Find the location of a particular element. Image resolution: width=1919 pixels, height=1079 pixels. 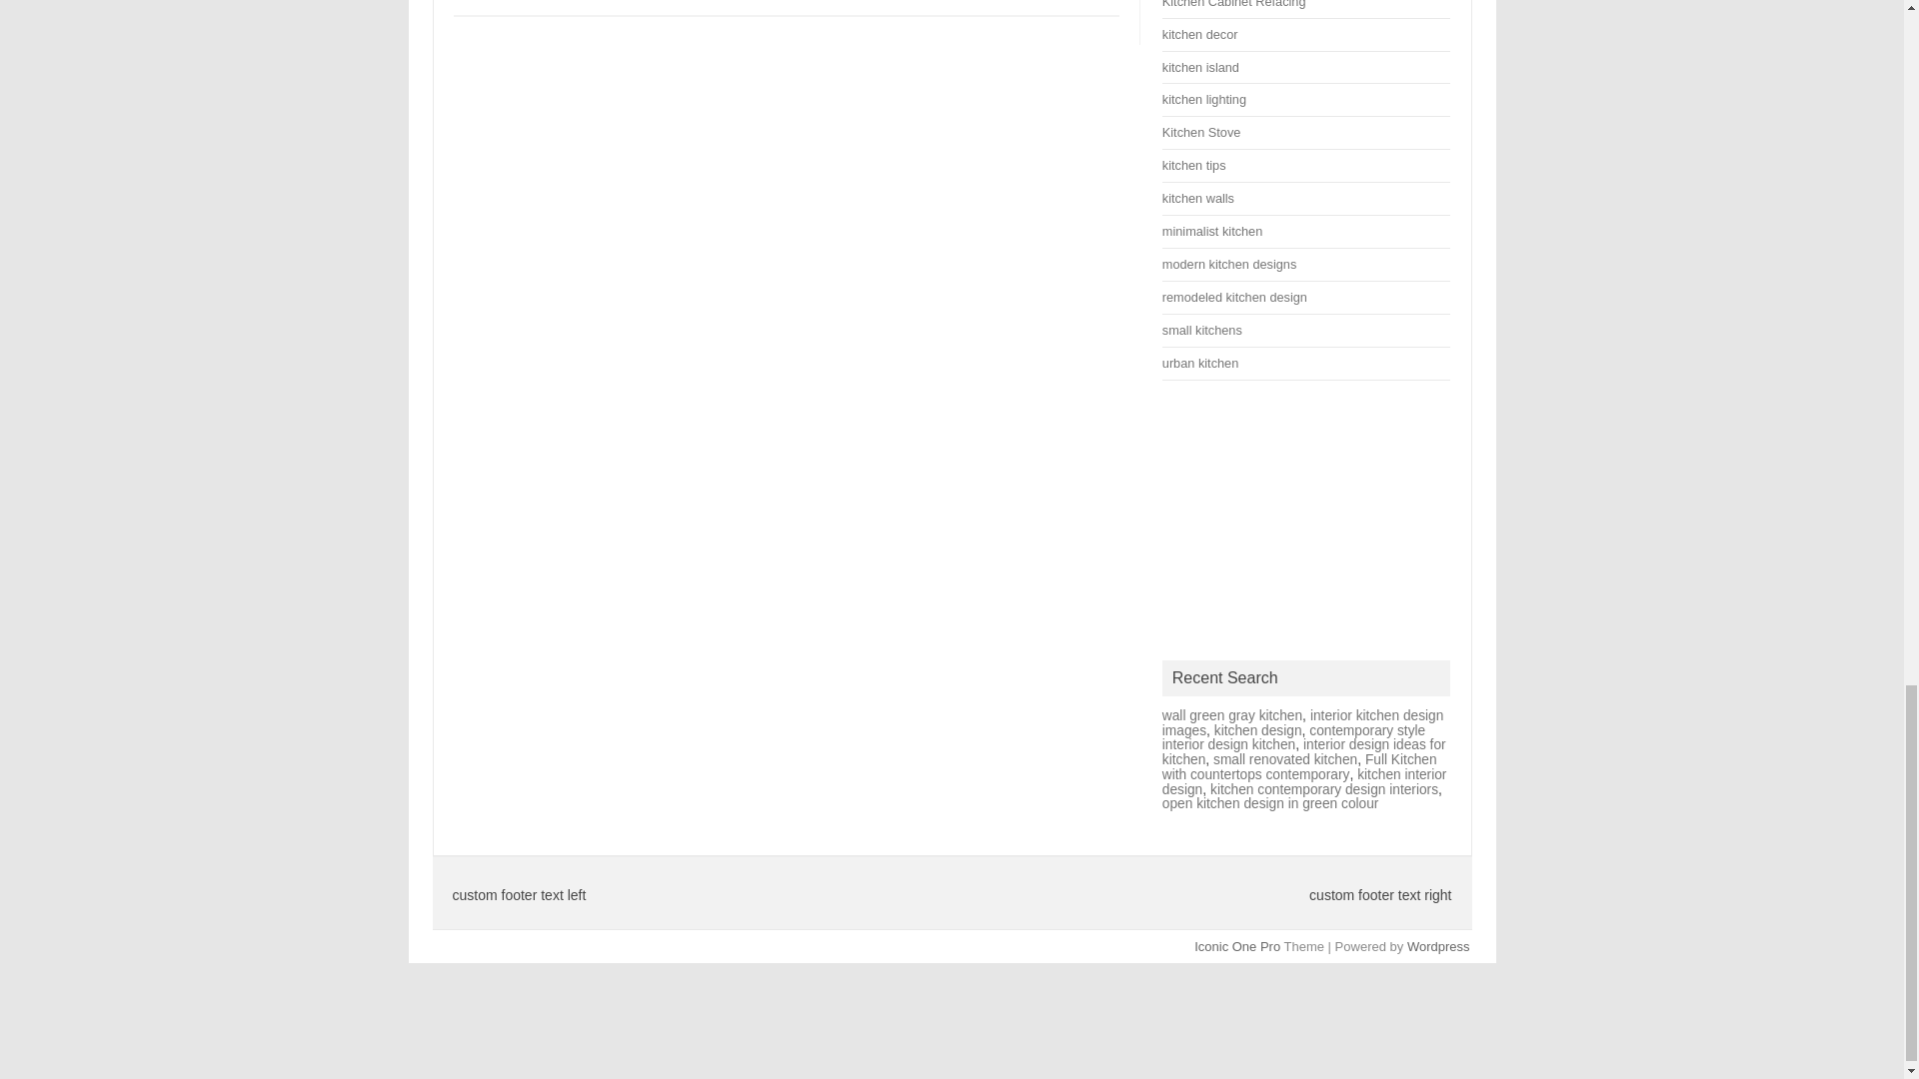

Advertisement is located at coordinates (1306, 520).